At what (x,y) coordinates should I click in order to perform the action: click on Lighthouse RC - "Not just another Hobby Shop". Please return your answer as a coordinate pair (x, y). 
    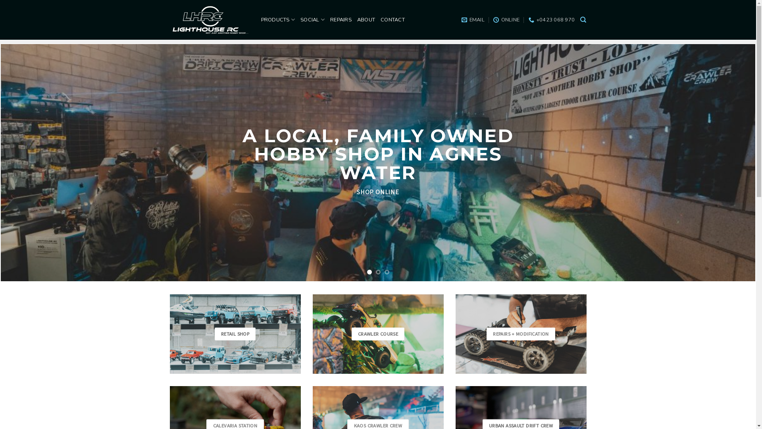
    Looking at the image, I should click on (210, 20).